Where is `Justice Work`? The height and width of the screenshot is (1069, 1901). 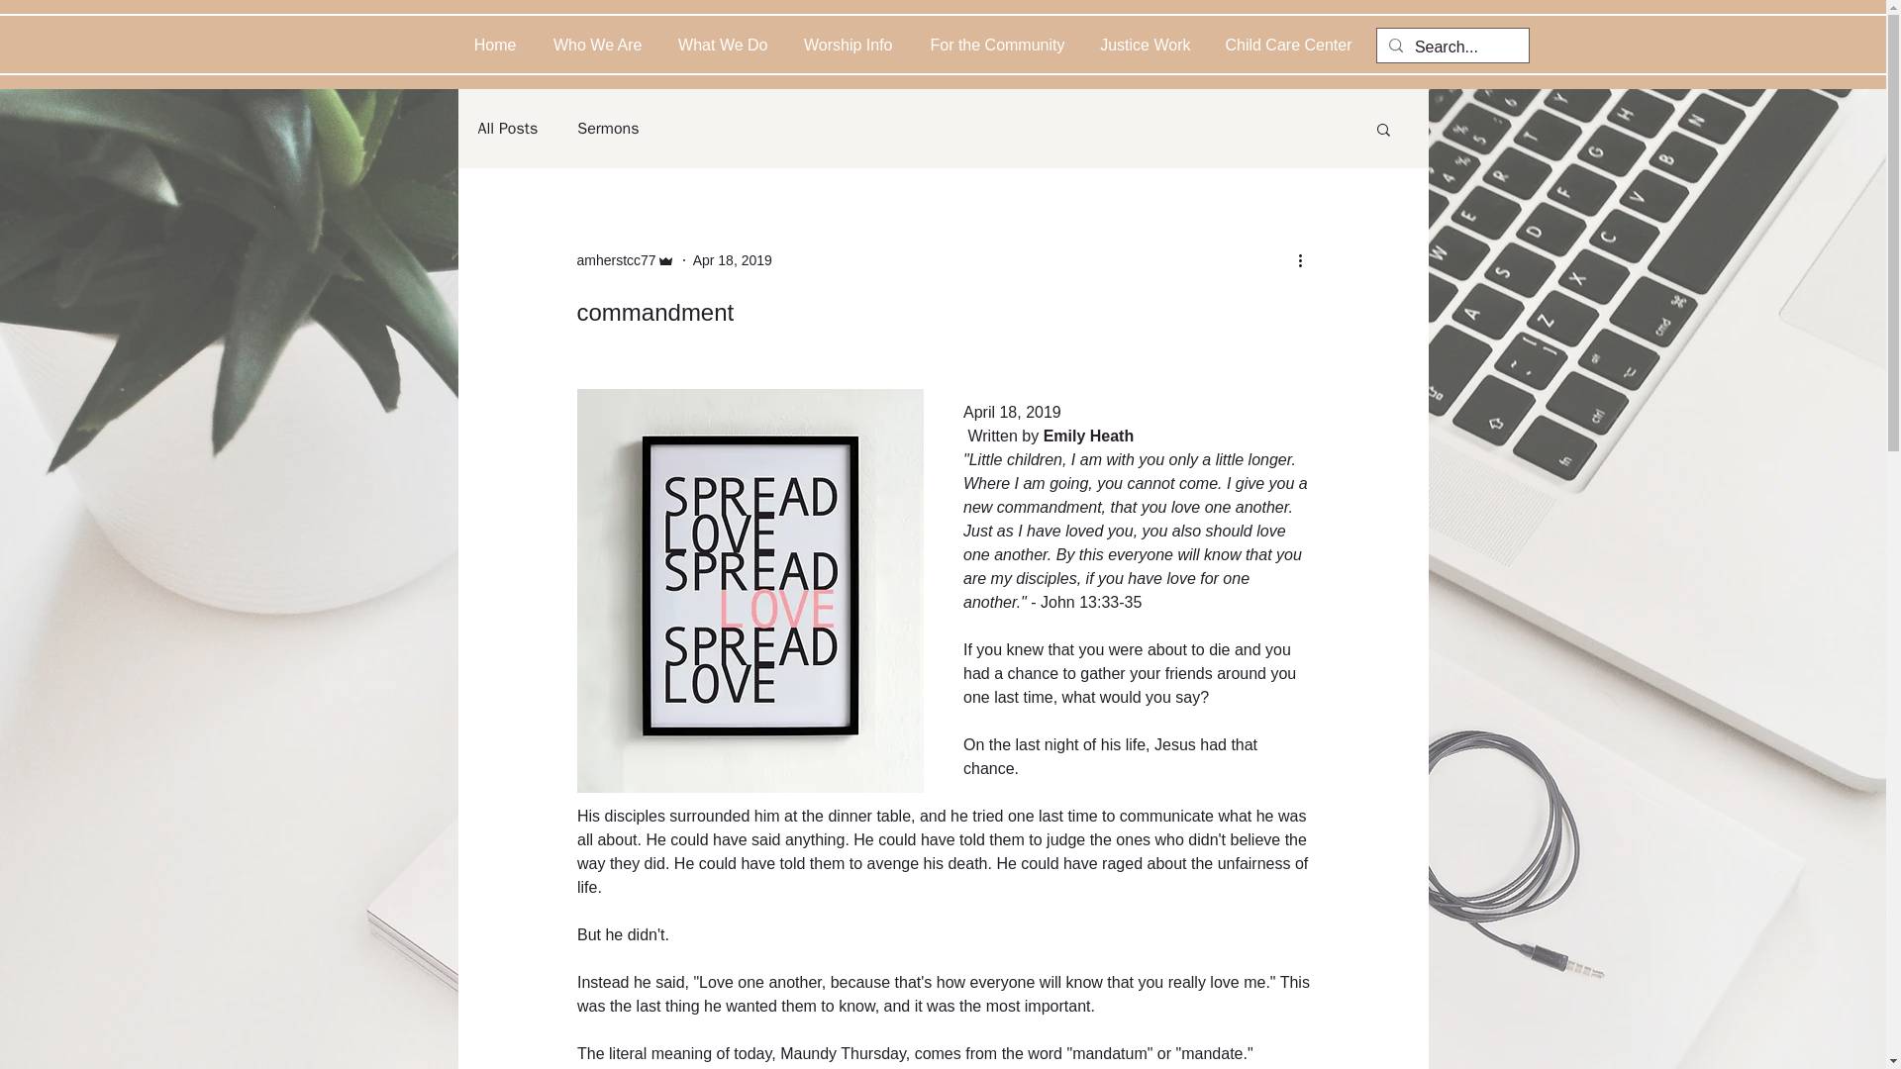
Justice Work is located at coordinates (1143, 46).